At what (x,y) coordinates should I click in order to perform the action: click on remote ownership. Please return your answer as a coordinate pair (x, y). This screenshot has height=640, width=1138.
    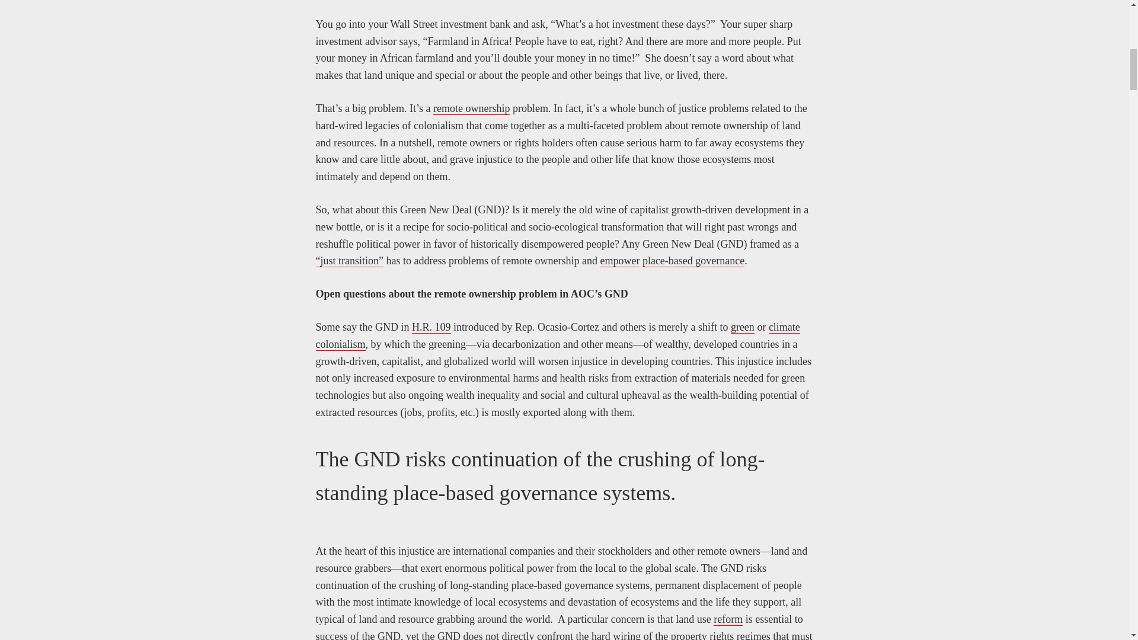
    Looking at the image, I should click on (472, 108).